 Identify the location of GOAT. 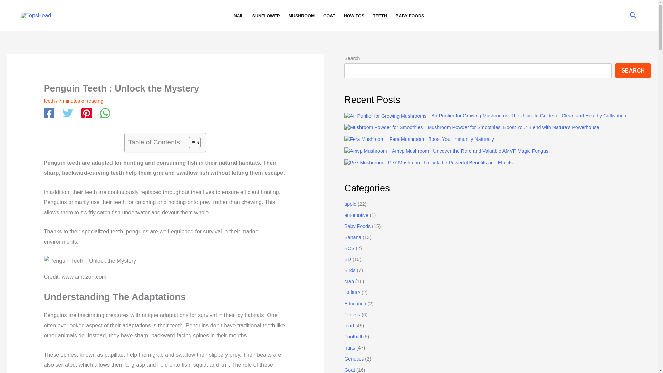
(329, 16).